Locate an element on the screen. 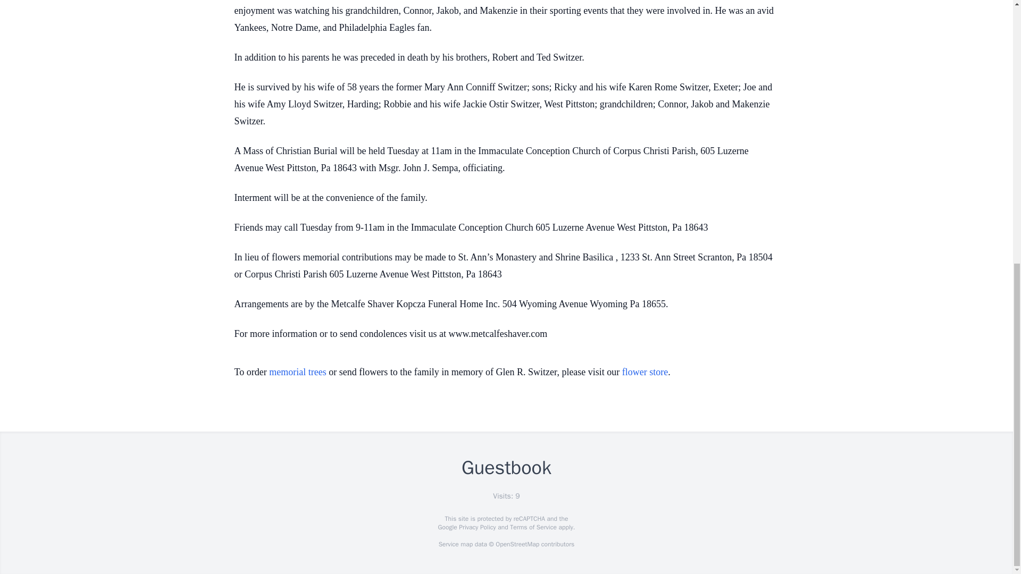 This screenshot has height=574, width=1021. memorial trees is located at coordinates (297, 372).